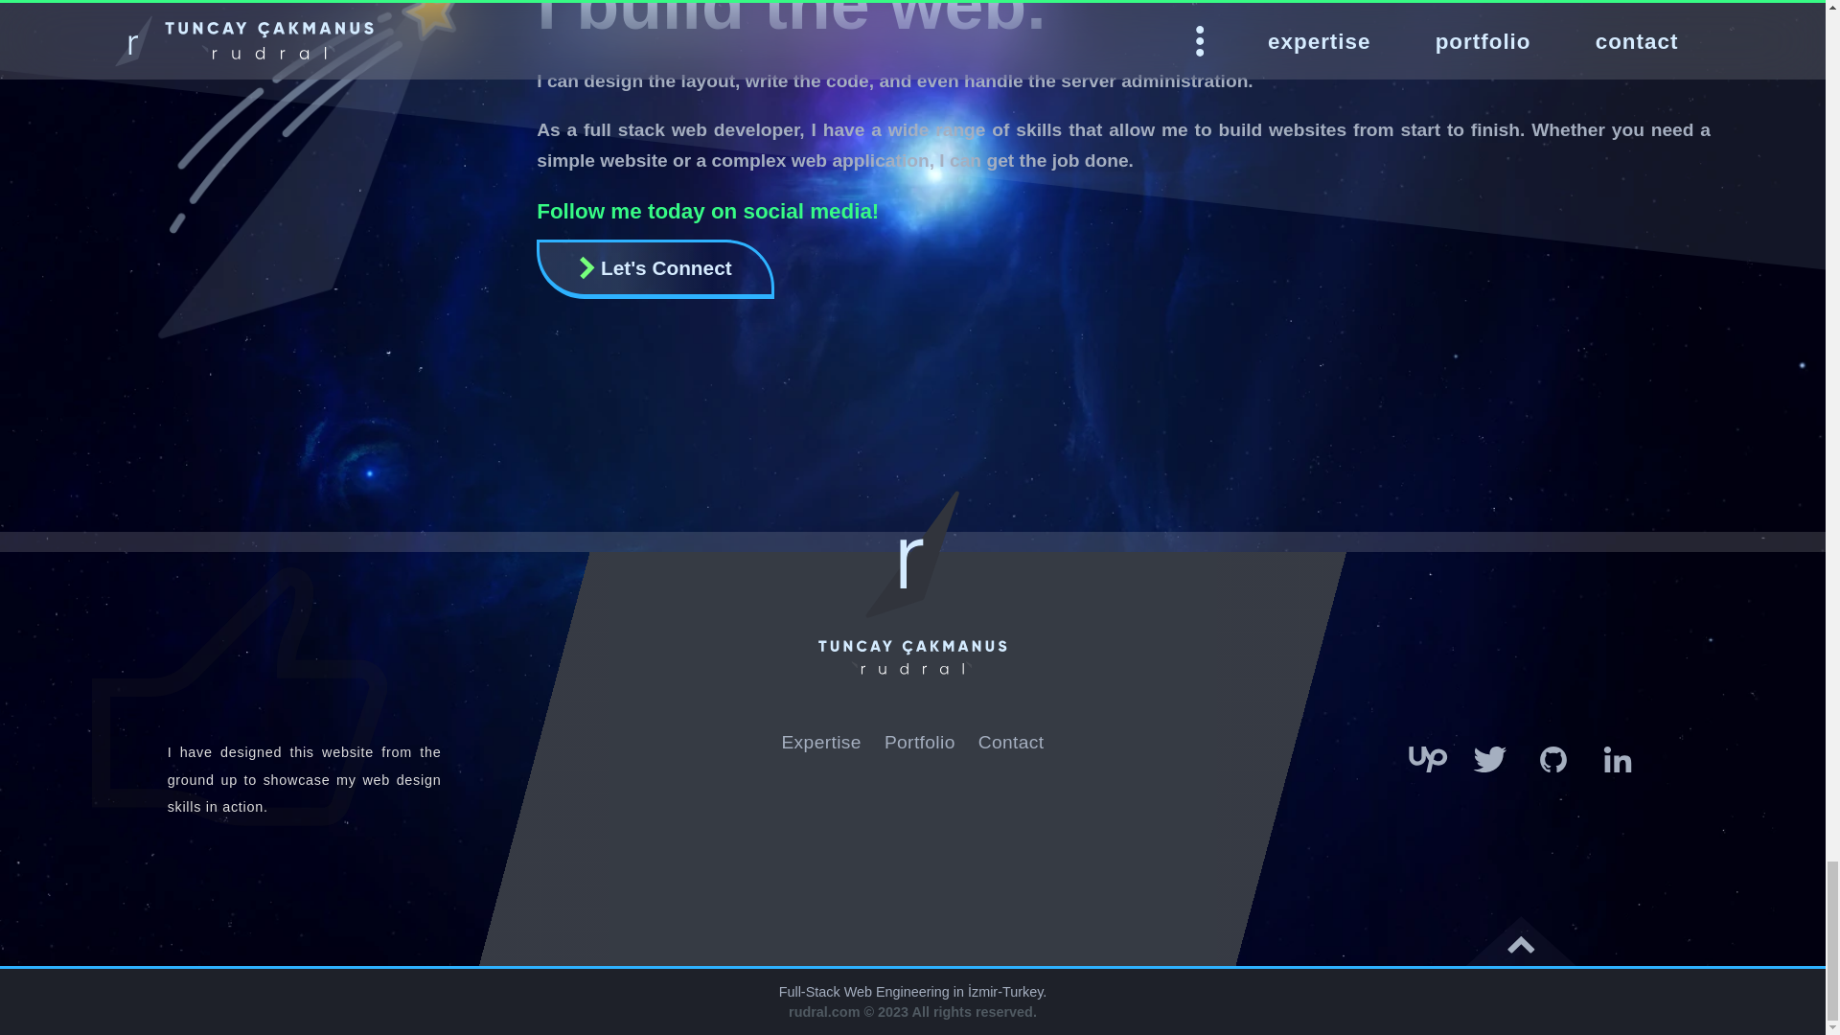 This screenshot has width=1840, height=1035. Describe the element at coordinates (1012, 742) in the screenshot. I see `Contact` at that location.